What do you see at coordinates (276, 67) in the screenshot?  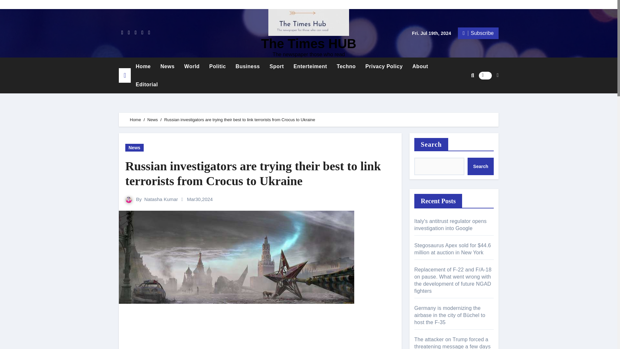 I see `Sport` at bounding box center [276, 67].